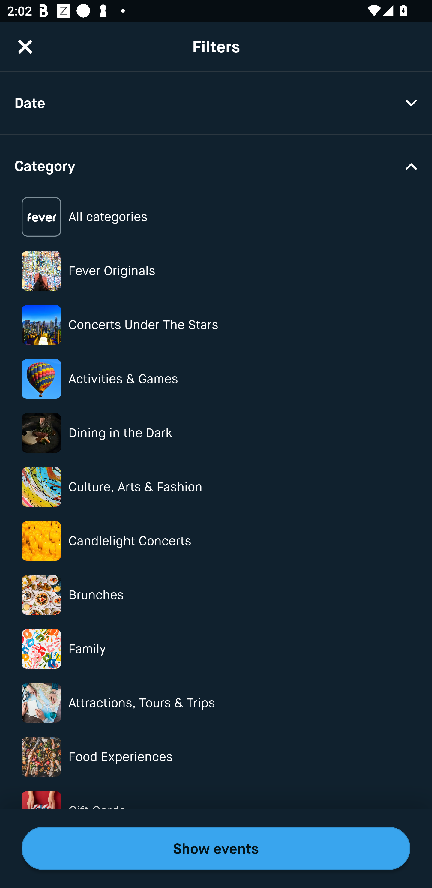 This screenshot has width=432, height=888. Describe the element at coordinates (216, 433) in the screenshot. I see `Category Image Dining in the Dark` at that location.